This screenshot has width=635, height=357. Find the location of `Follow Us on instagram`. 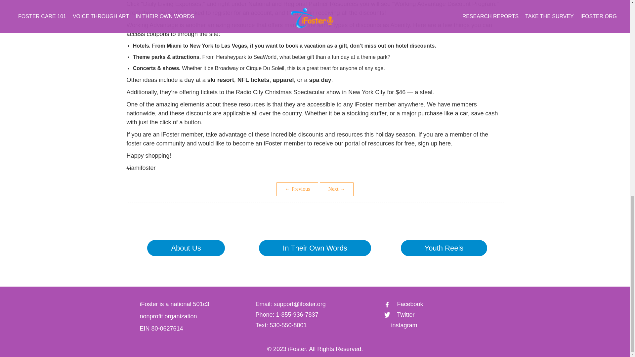

Follow Us on instagram is located at coordinates (401, 325).